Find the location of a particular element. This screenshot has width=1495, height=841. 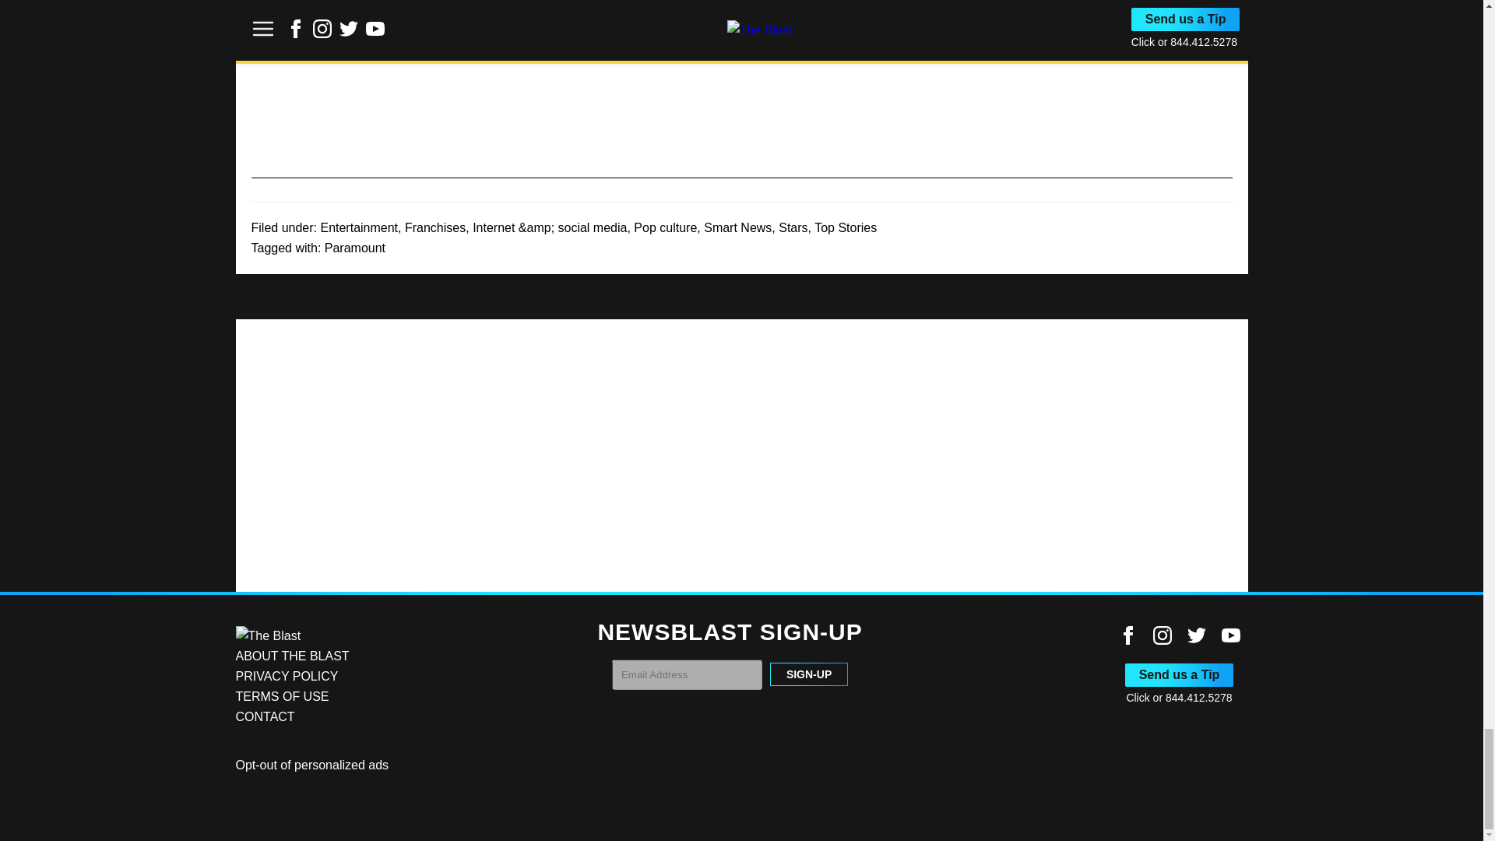

Stars is located at coordinates (793, 227).